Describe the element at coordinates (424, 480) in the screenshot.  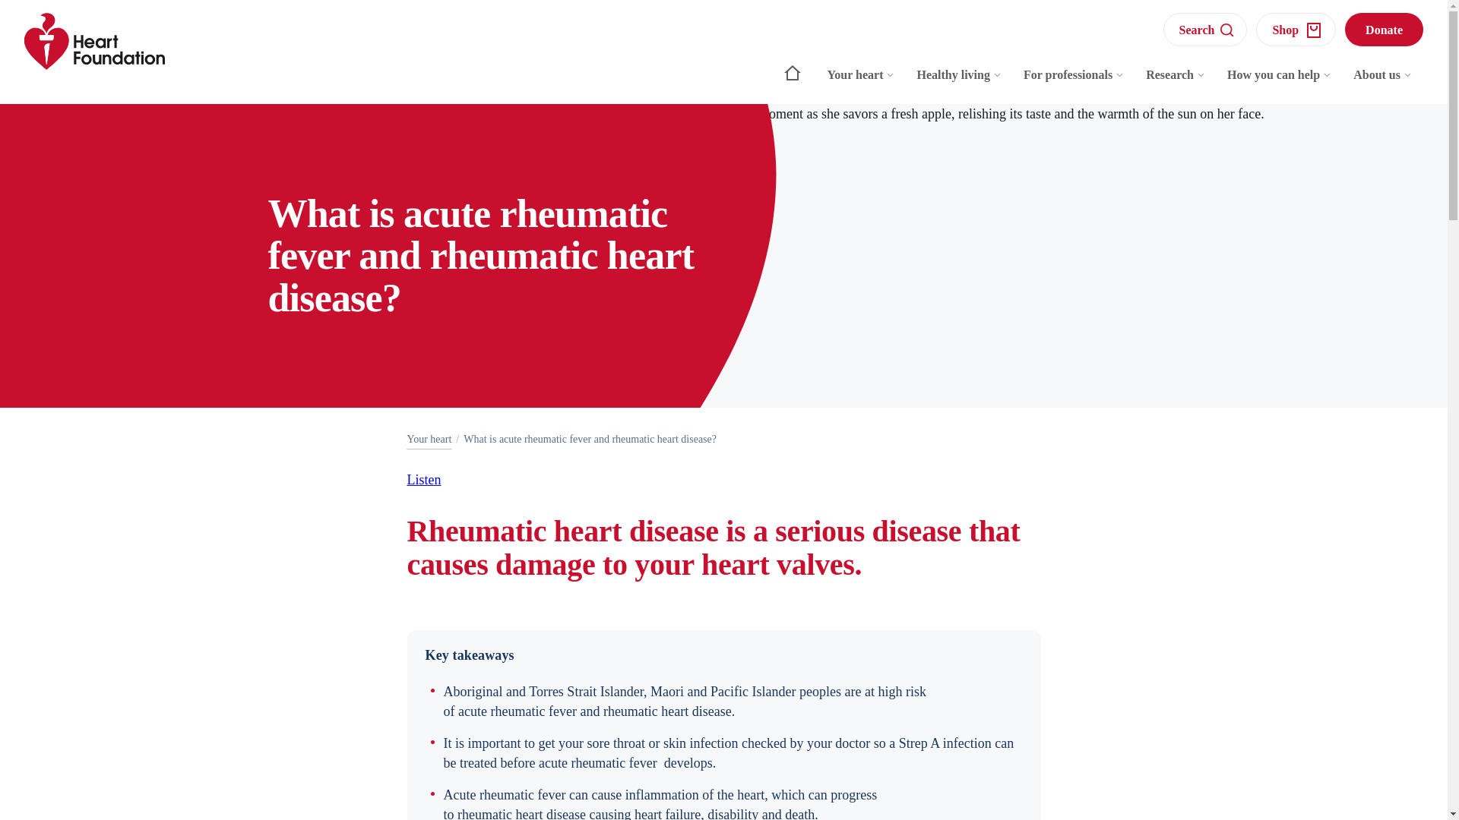
I see `Listen to this page using ReadSpeaker webReader` at that location.